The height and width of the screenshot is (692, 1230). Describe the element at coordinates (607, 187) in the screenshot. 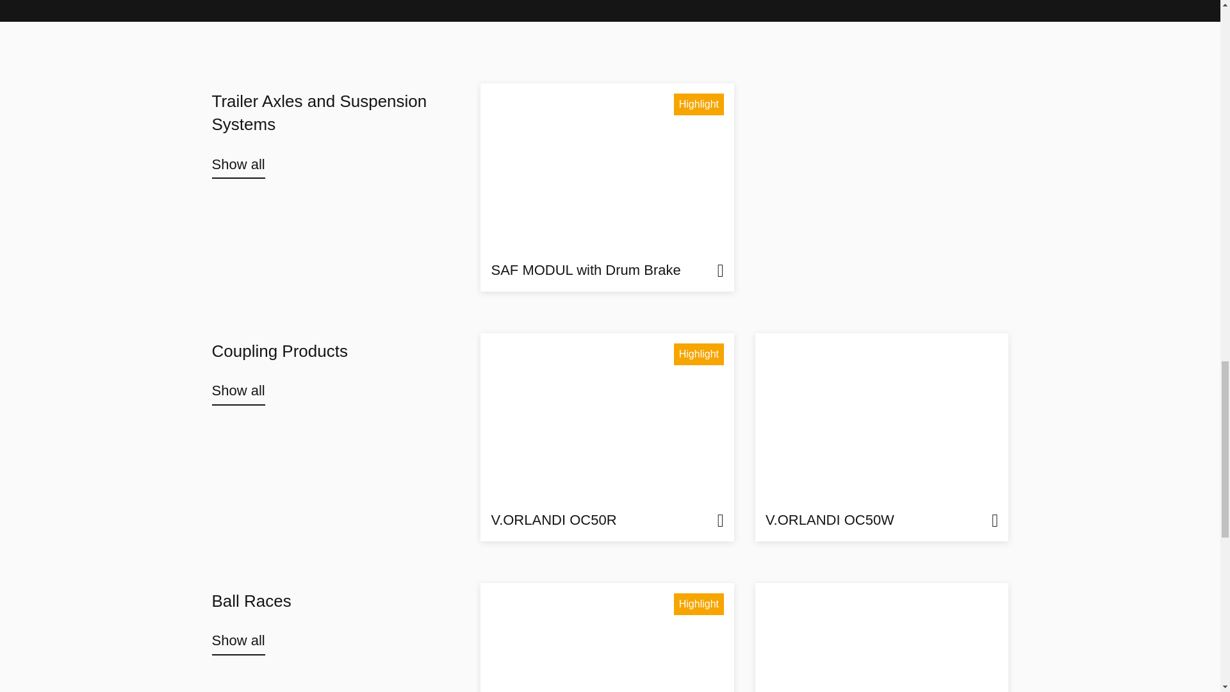

I see `SAF MODUL with Drum Brake` at that location.